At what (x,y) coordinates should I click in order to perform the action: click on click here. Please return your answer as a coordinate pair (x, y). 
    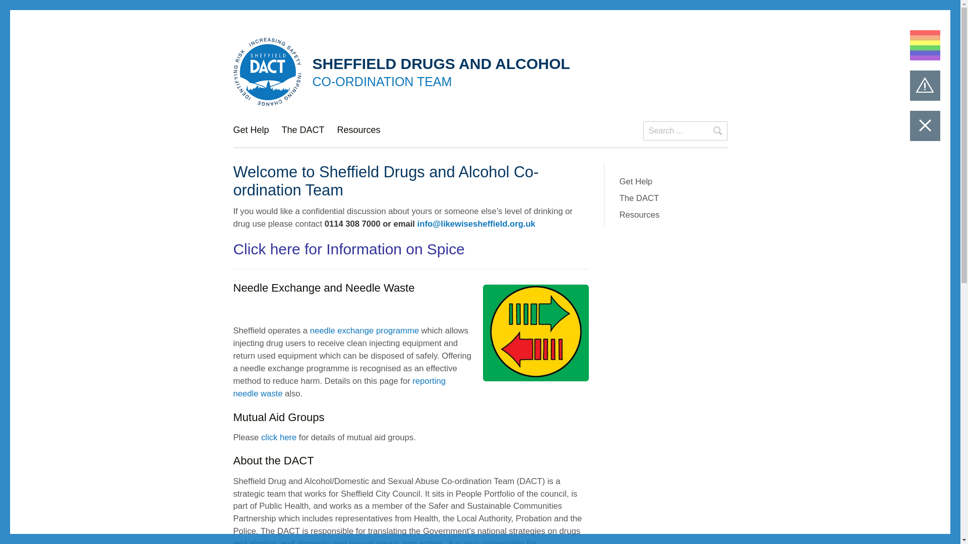
    Looking at the image, I should click on (278, 437).